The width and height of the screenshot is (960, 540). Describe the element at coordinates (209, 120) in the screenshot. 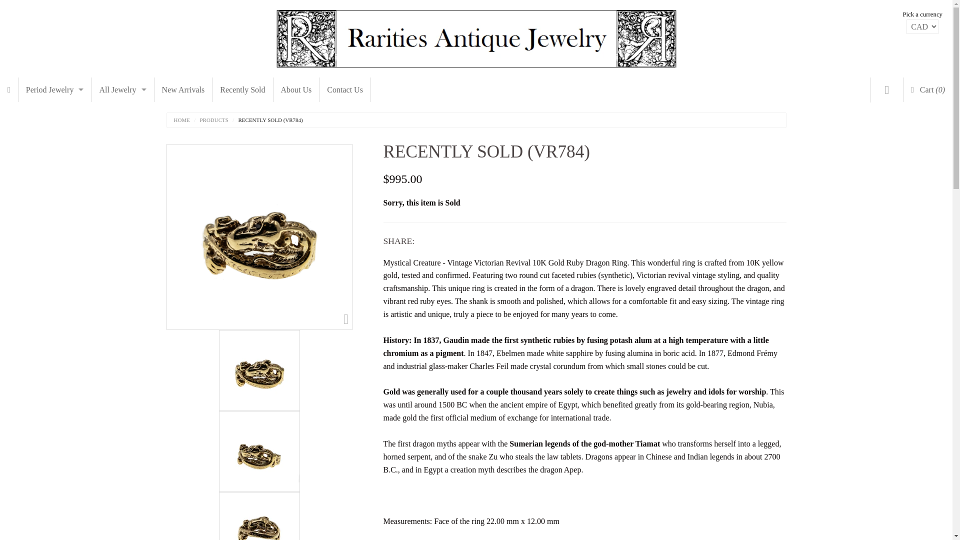

I see `PRODUCTS` at that location.